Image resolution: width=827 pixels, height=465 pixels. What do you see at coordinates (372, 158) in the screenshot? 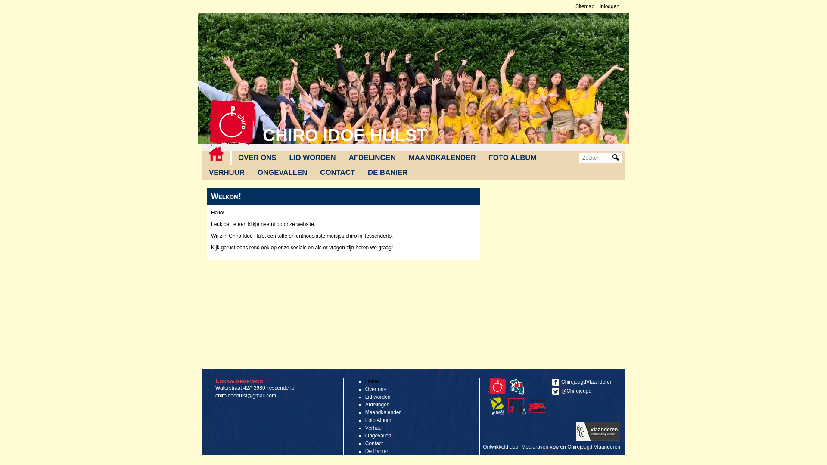
I see `AFDELINGEN` at bounding box center [372, 158].